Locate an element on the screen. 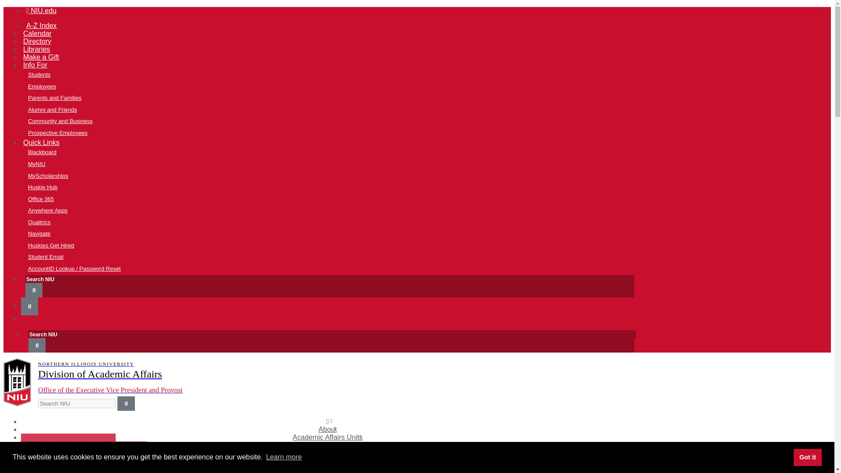  Qualtrics is located at coordinates (335, 222).